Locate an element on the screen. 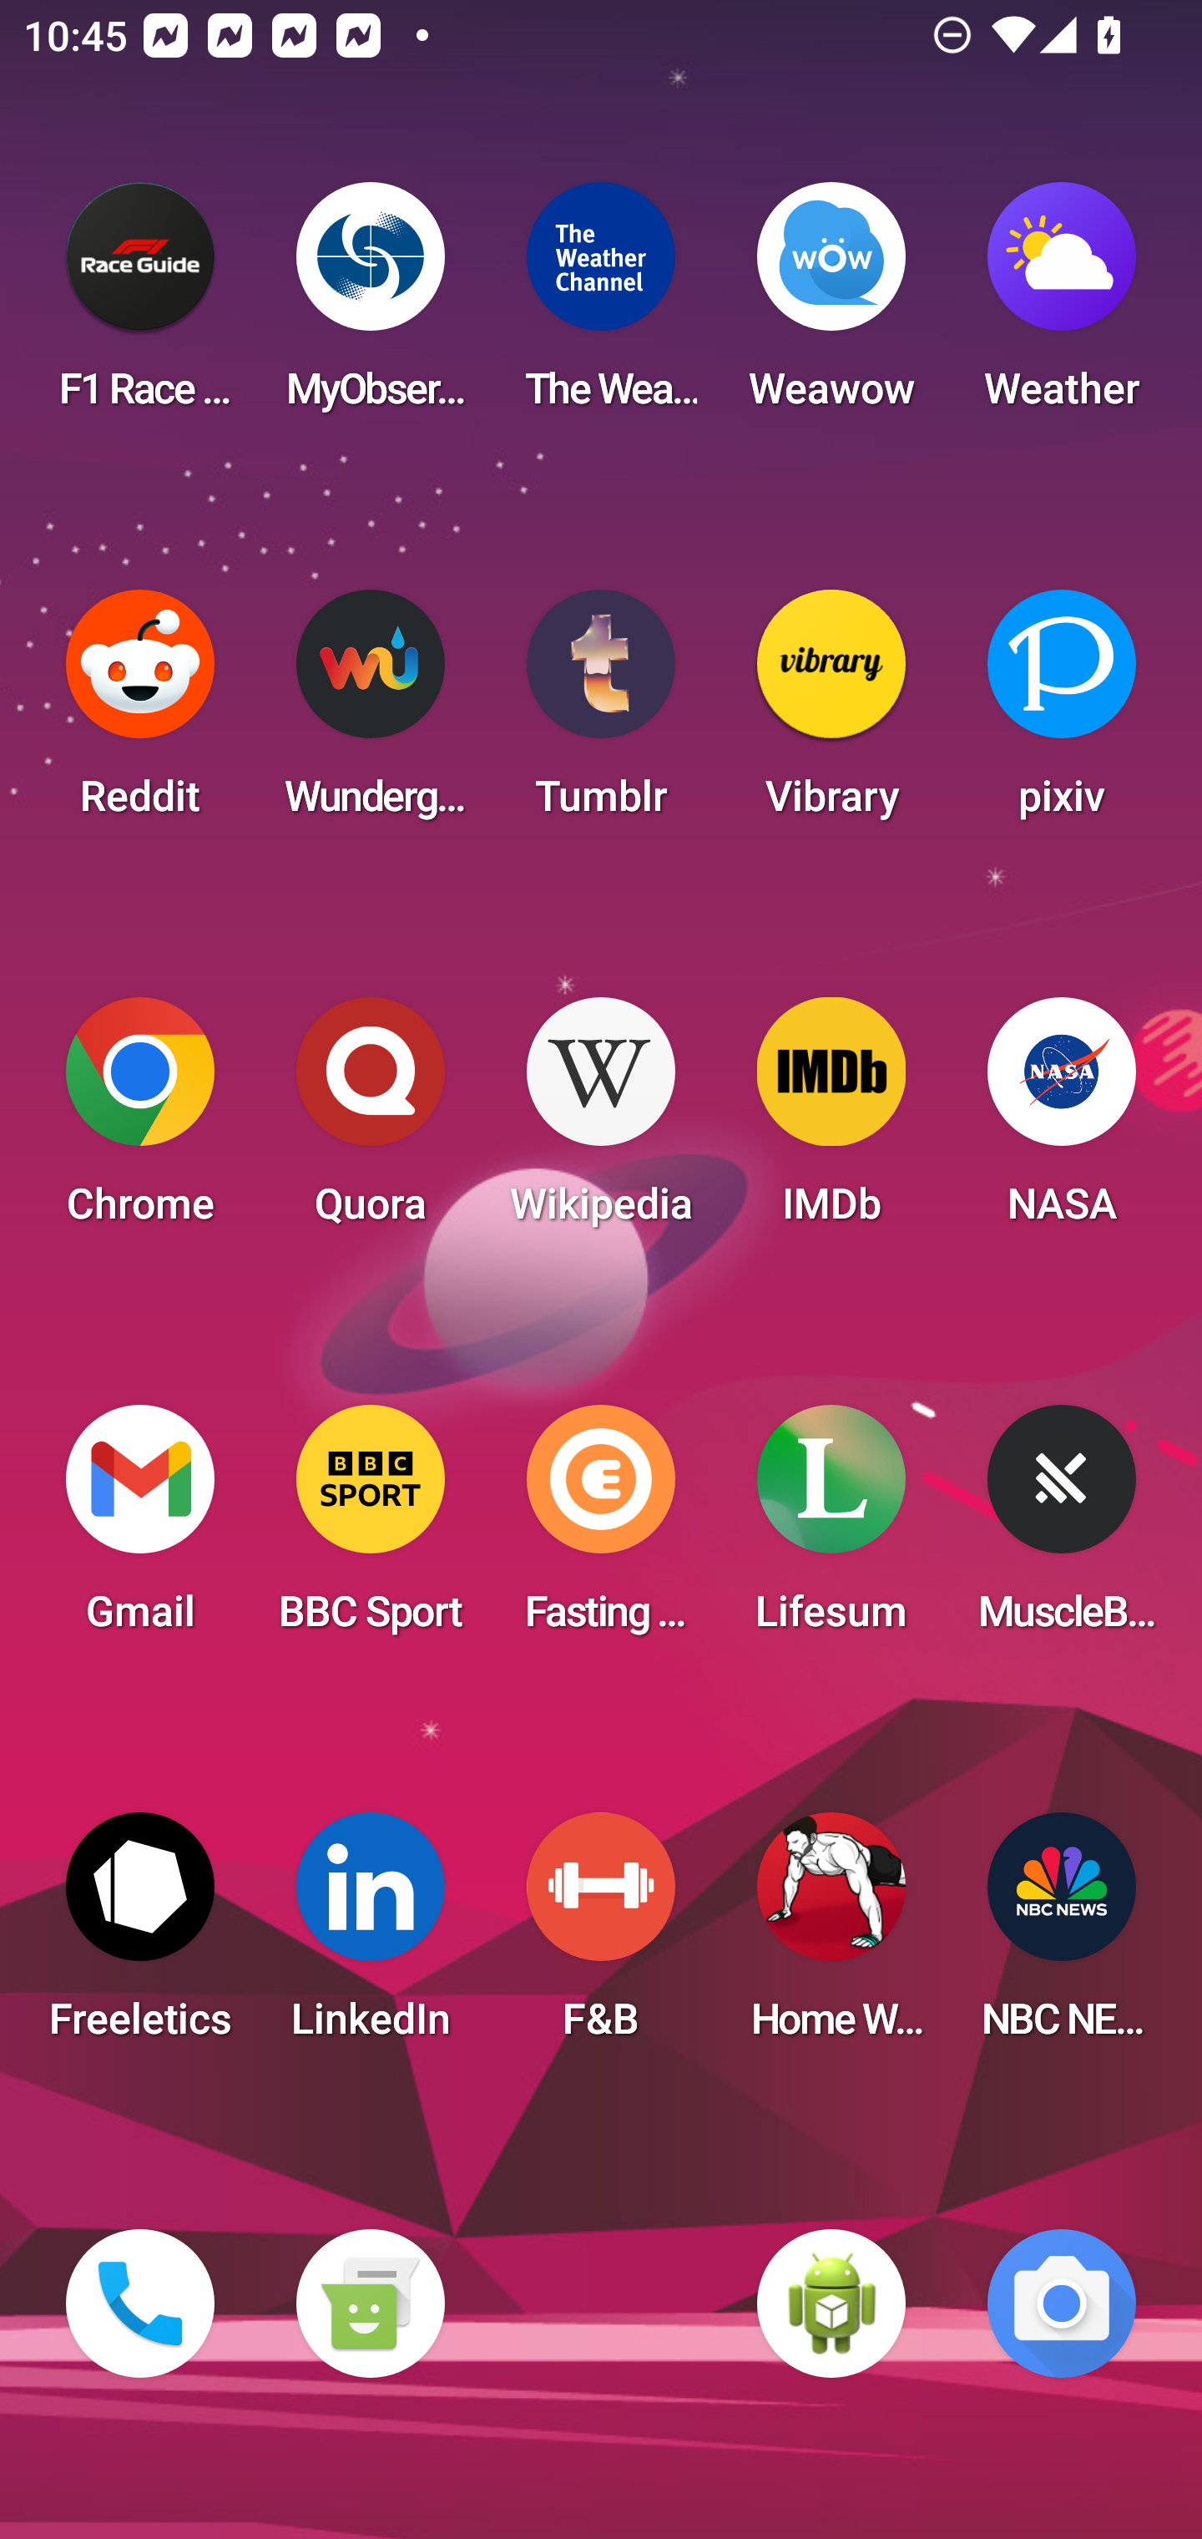 The width and height of the screenshot is (1202, 2539). Phone is located at coordinates (140, 2303).